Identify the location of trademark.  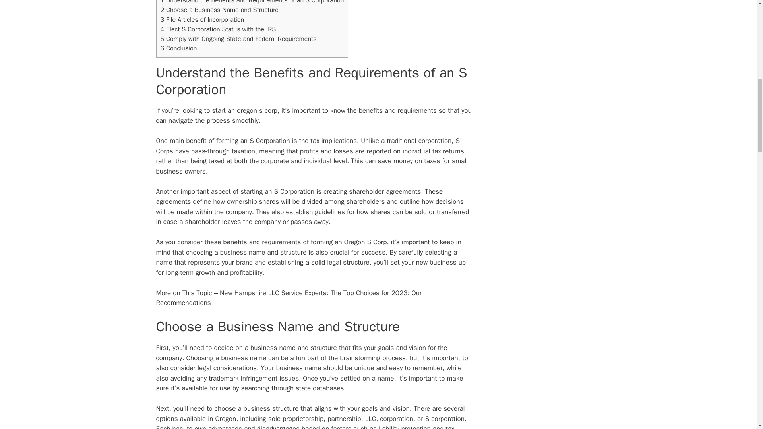
(223, 378).